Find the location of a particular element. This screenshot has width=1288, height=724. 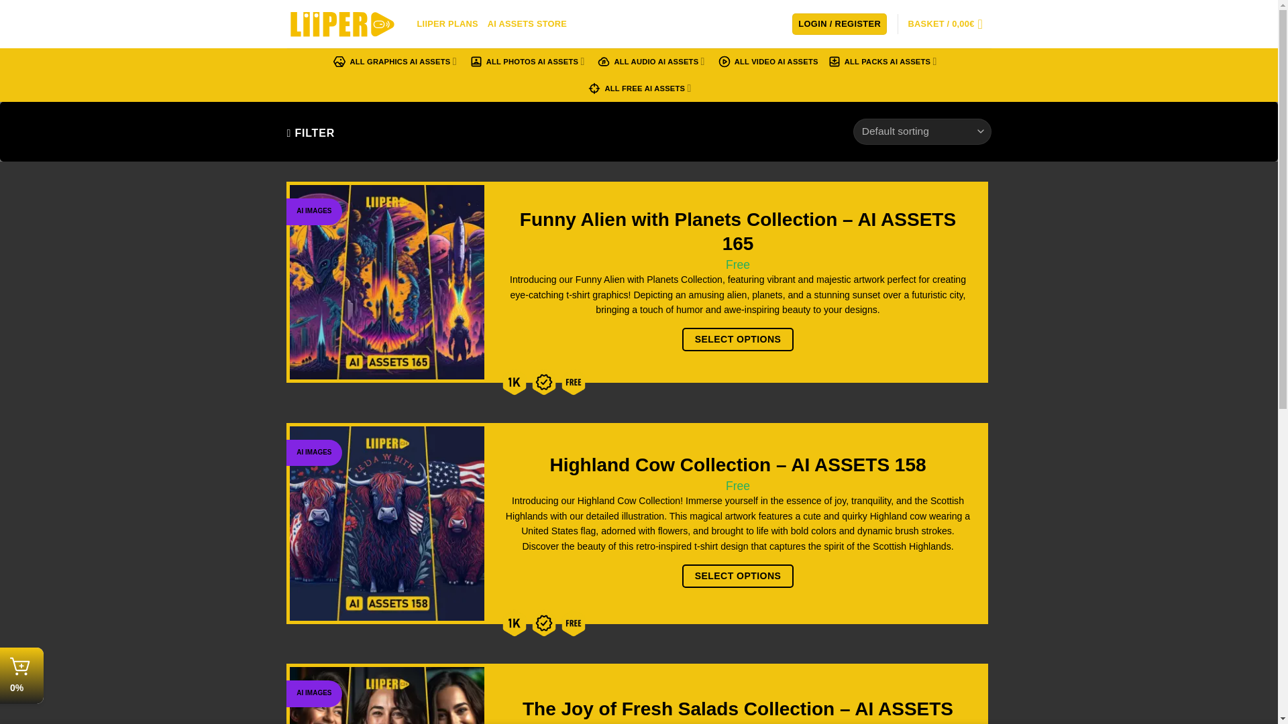

LIIPER PLANS is located at coordinates (447, 24).